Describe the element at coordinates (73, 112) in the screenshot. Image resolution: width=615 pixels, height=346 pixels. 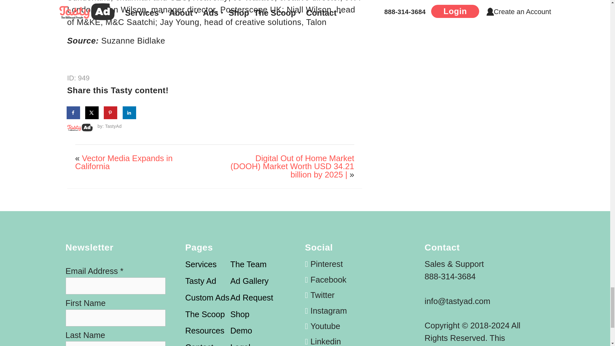
I see `Share on Facebook` at that location.